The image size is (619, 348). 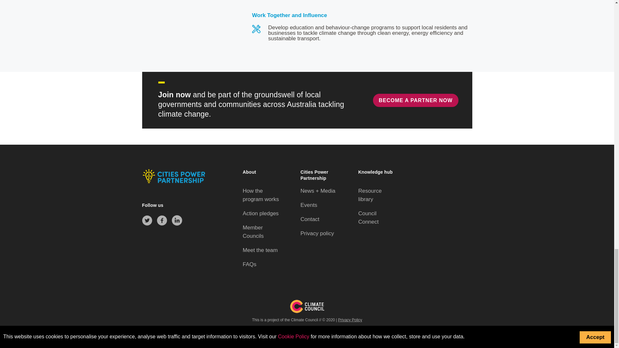 I want to click on Privacy Policy, so click(x=350, y=320).